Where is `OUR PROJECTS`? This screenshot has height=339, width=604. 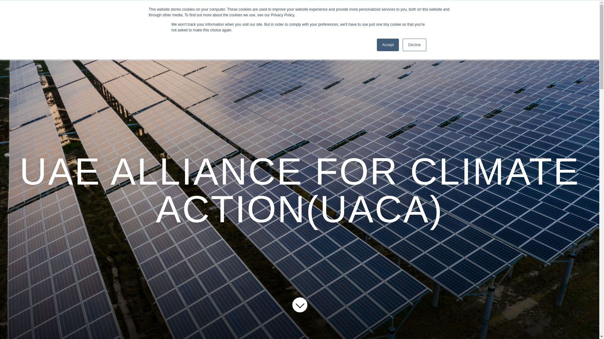
OUR PROJECTS is located at coordinates (189, 31).